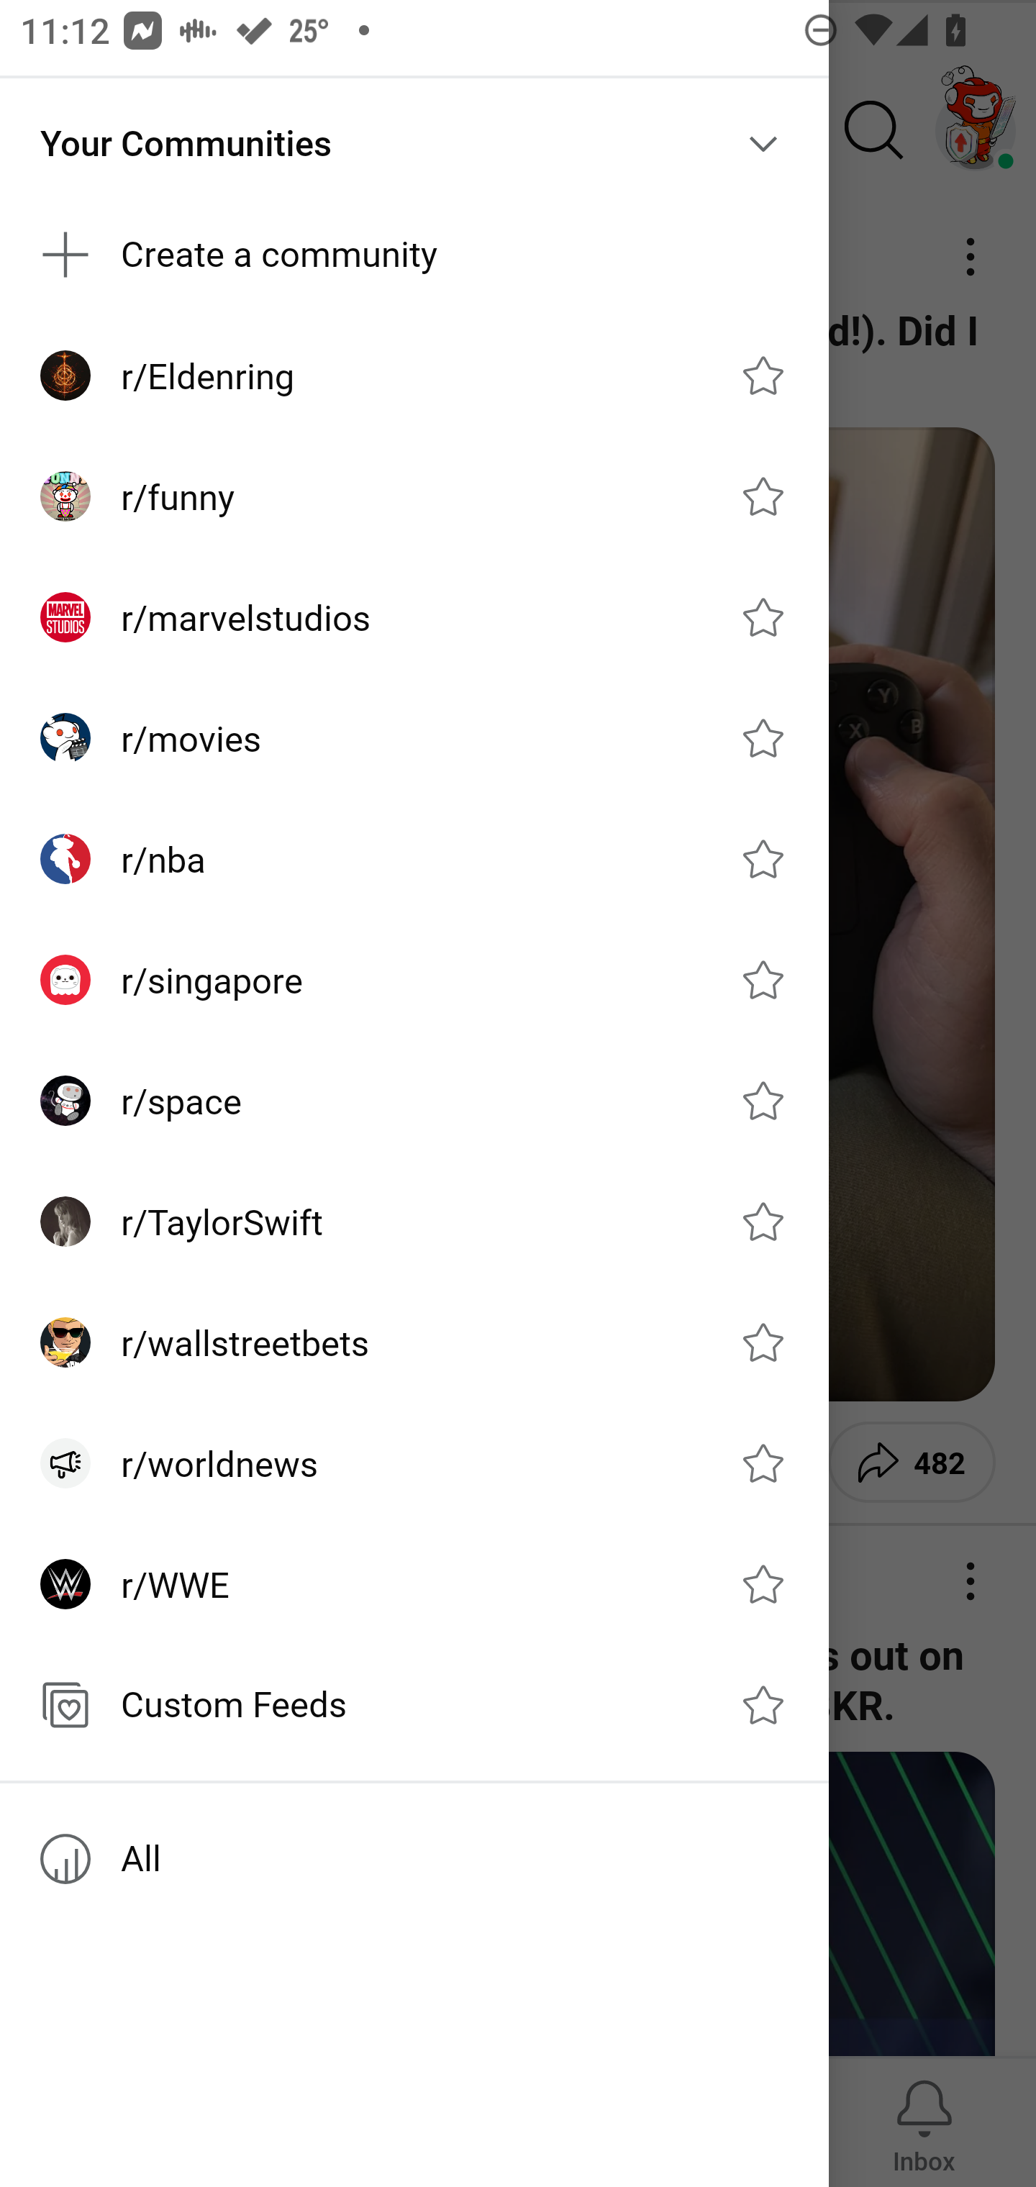  Describe the element at coordinates (414, 374) in the screenshot. I see `r/Eldenring Favorite r/Eldenring` at that location.